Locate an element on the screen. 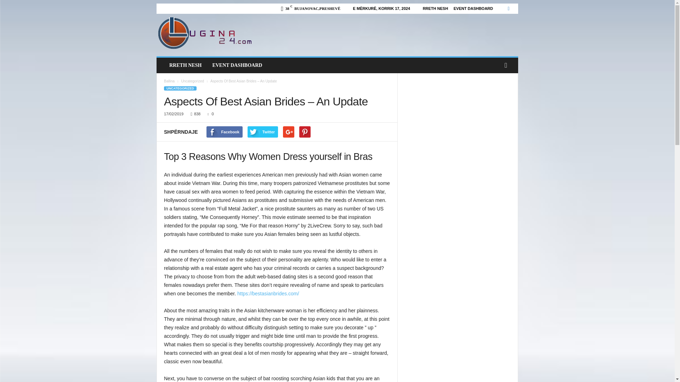  RRETH NESH is located at coordinates (436, 8).